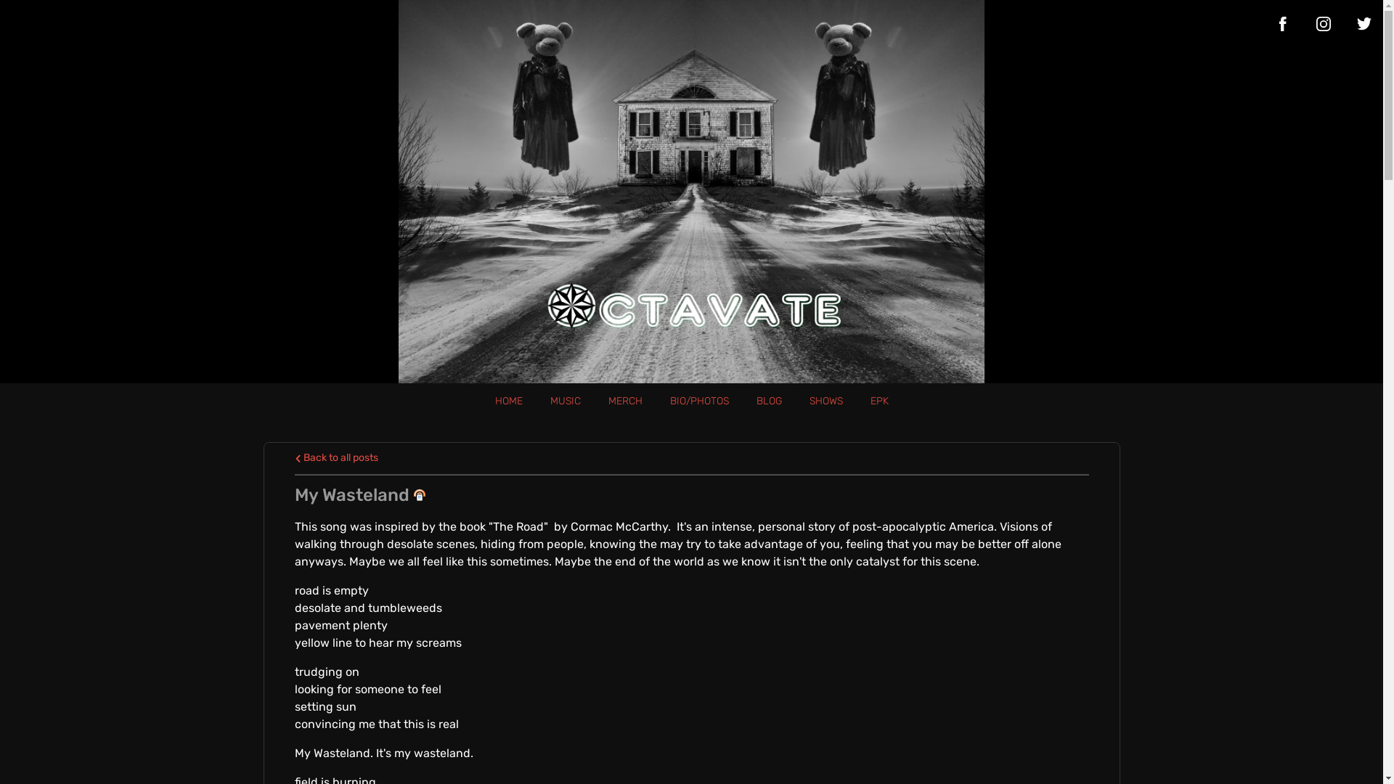 The width and height of the screenshot is (1394, 784). Describe the element at coordinates (879, 401) in the screenshot. I see `EPK` at that location.